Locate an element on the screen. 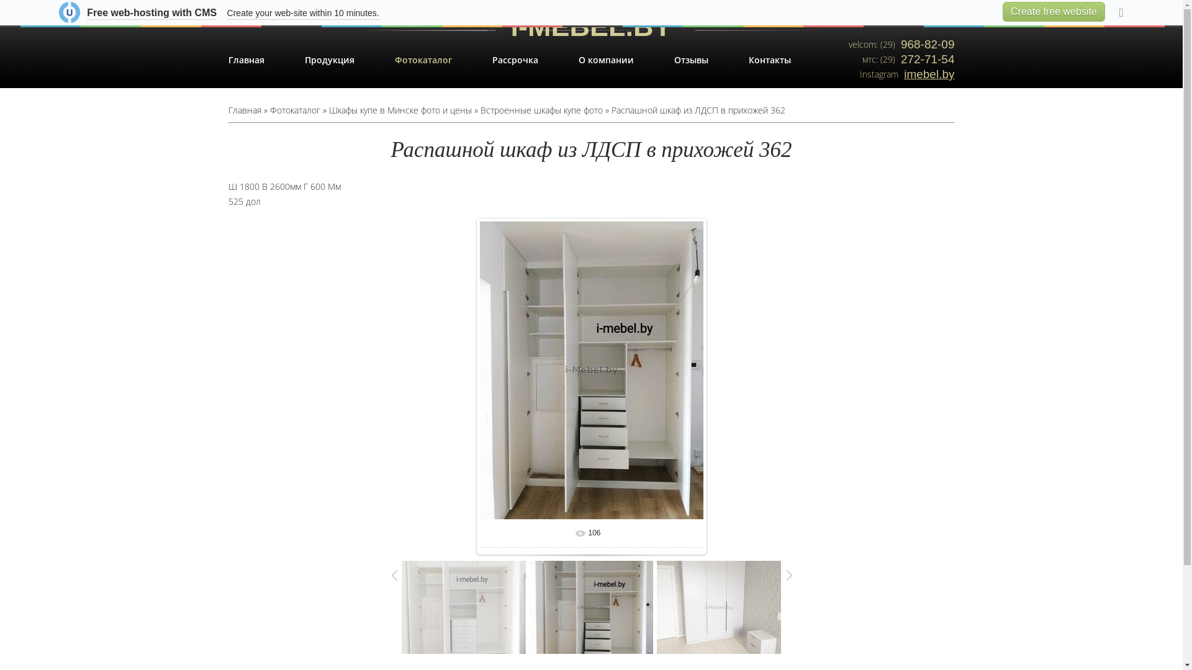  i-MEBEL.BY is located at coordinates (591, 14).